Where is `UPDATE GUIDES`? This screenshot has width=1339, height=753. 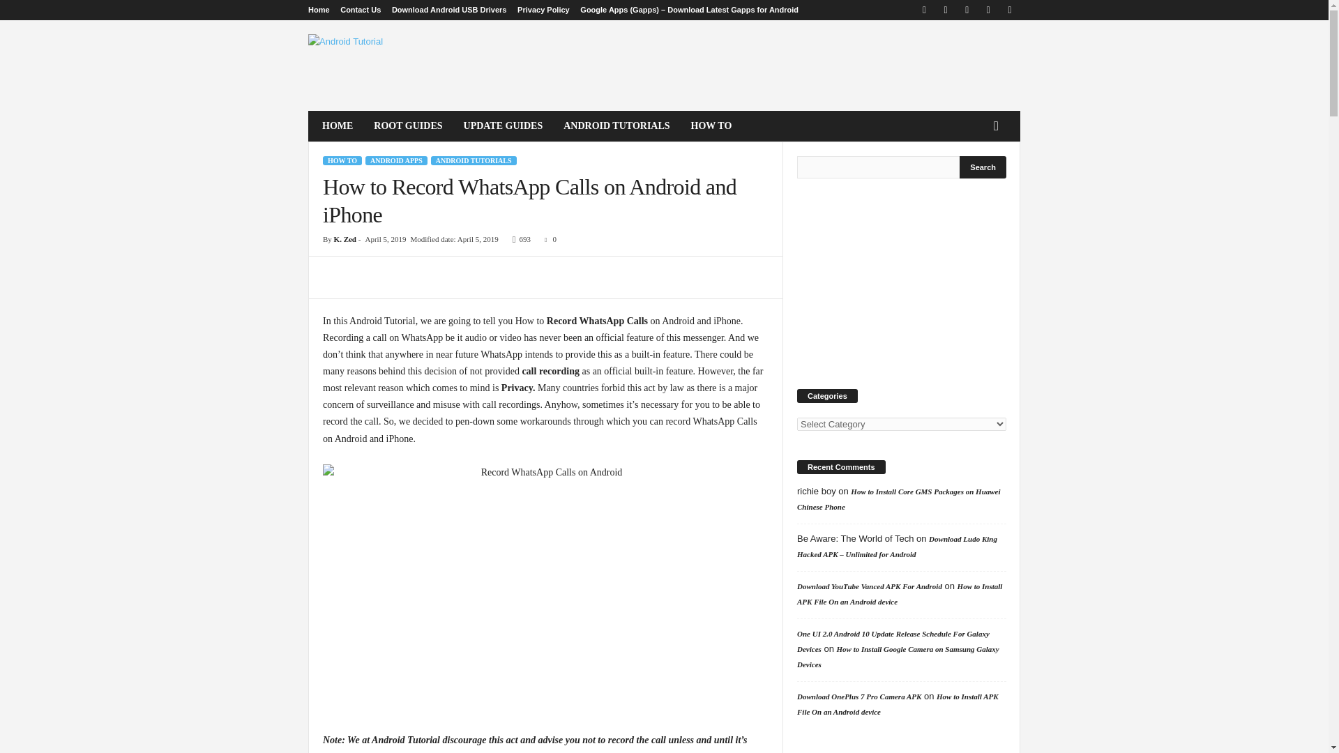
UPDATE GUIDES is located at coordinates (504, 125).